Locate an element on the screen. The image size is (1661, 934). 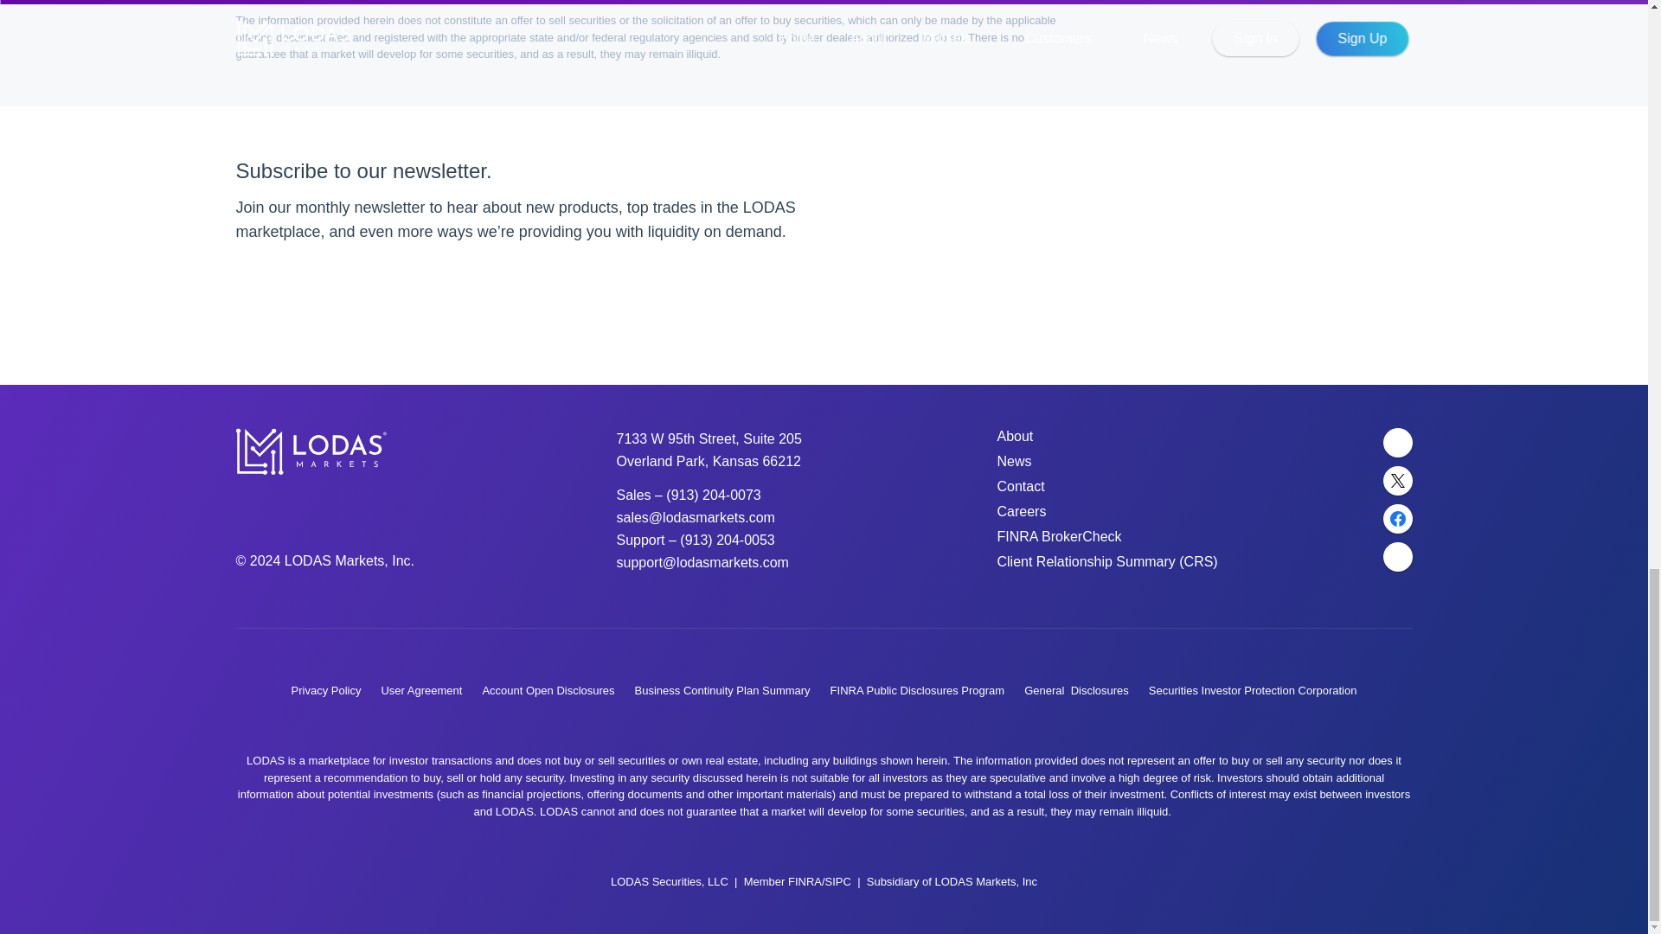
Business Continuity Plan Summary is located at coordinates (721, 690).